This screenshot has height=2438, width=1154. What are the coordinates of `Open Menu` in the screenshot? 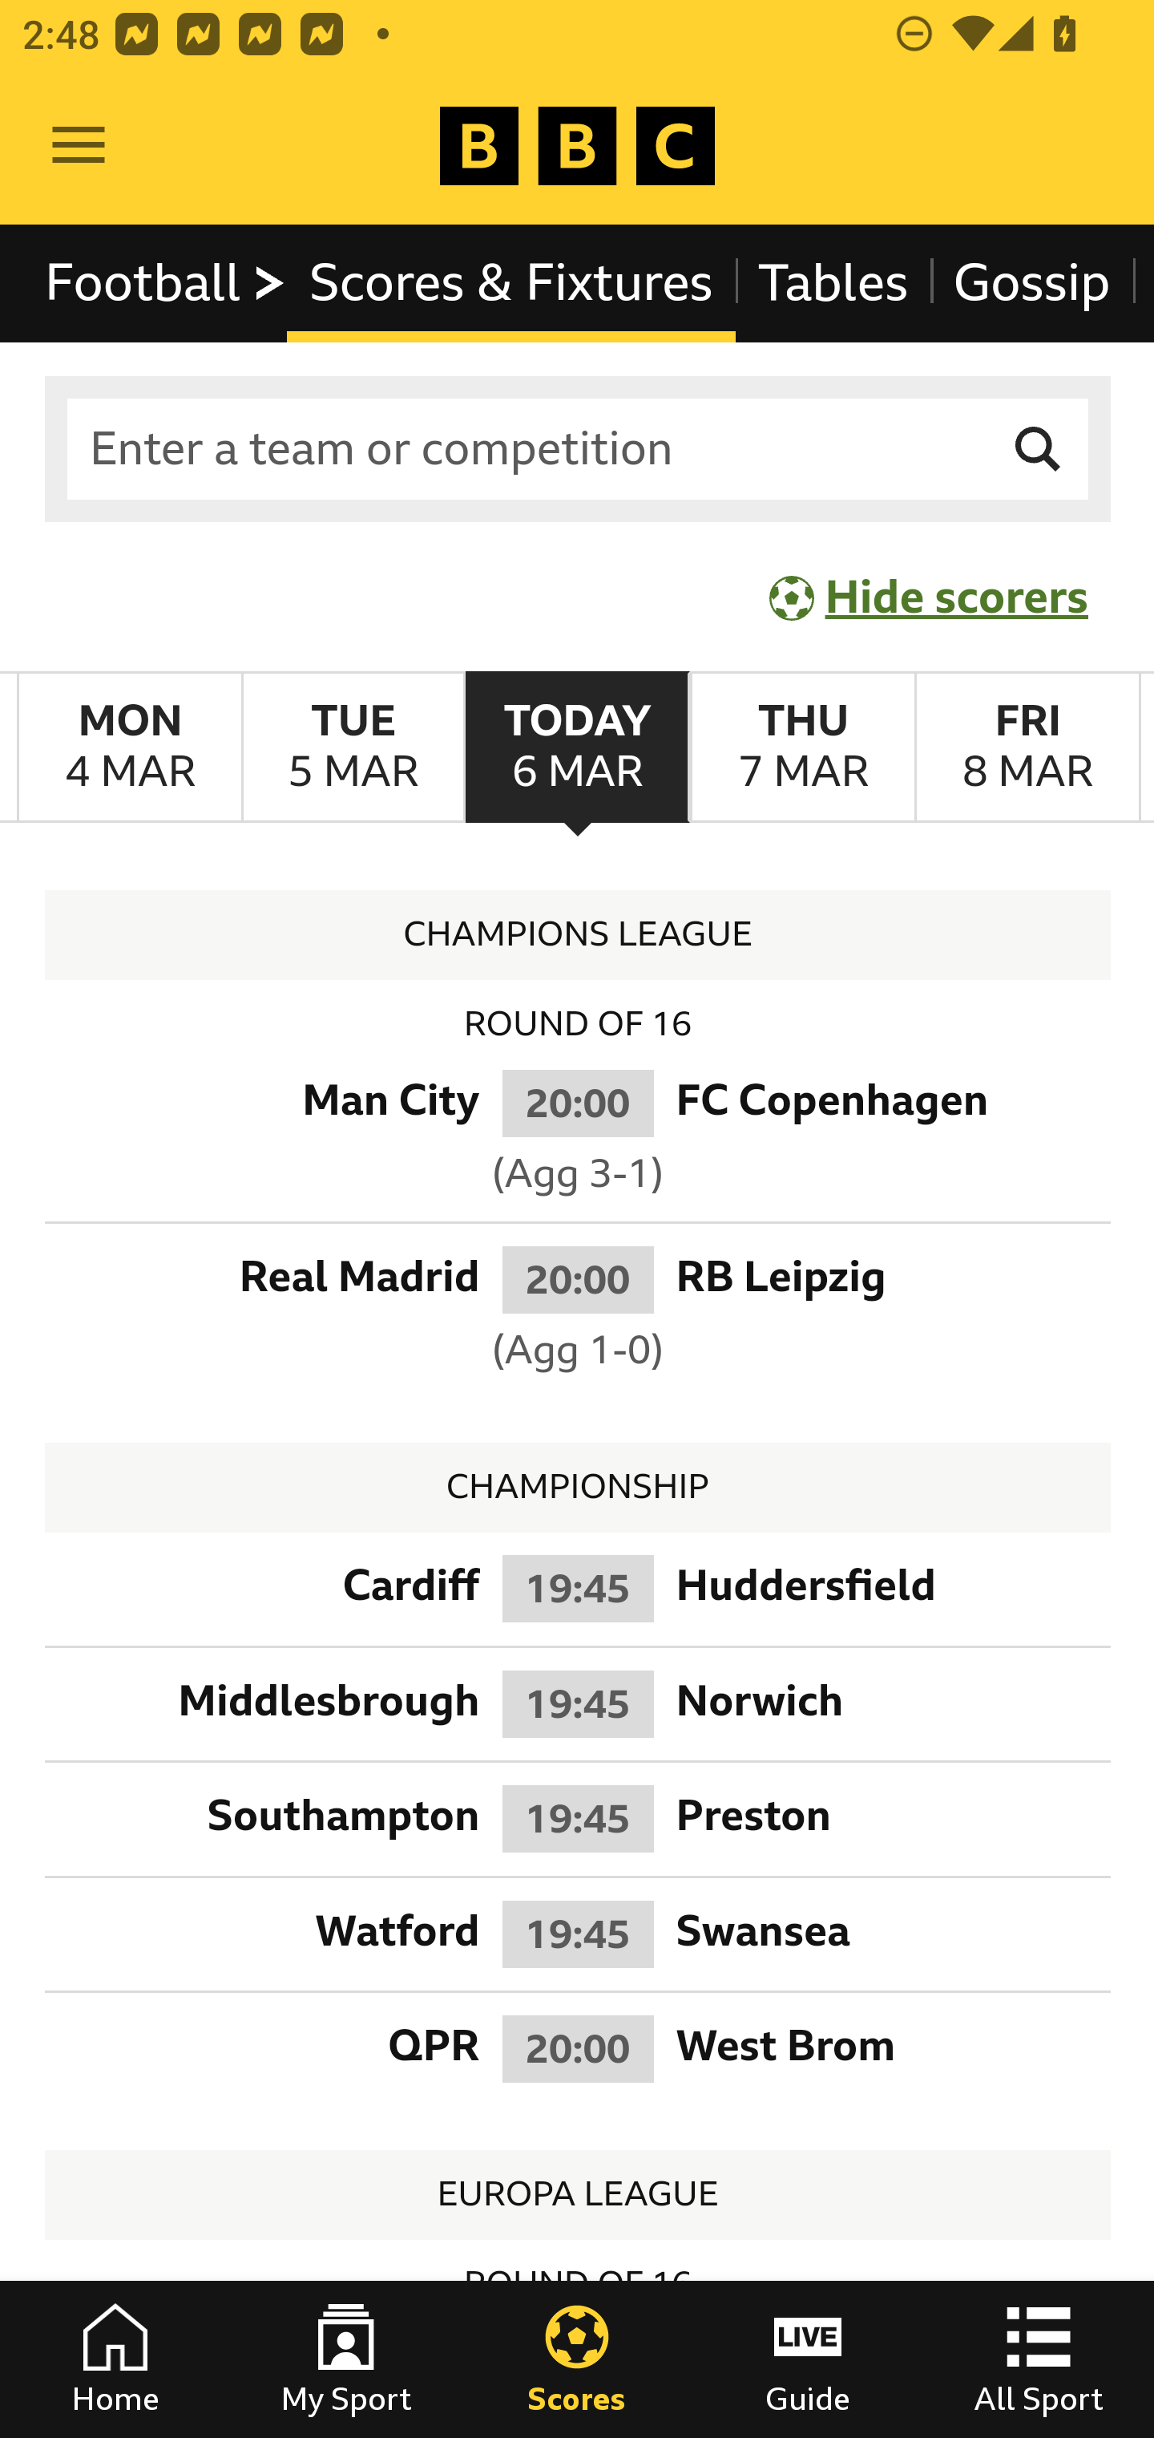 It's located at (79, 146).